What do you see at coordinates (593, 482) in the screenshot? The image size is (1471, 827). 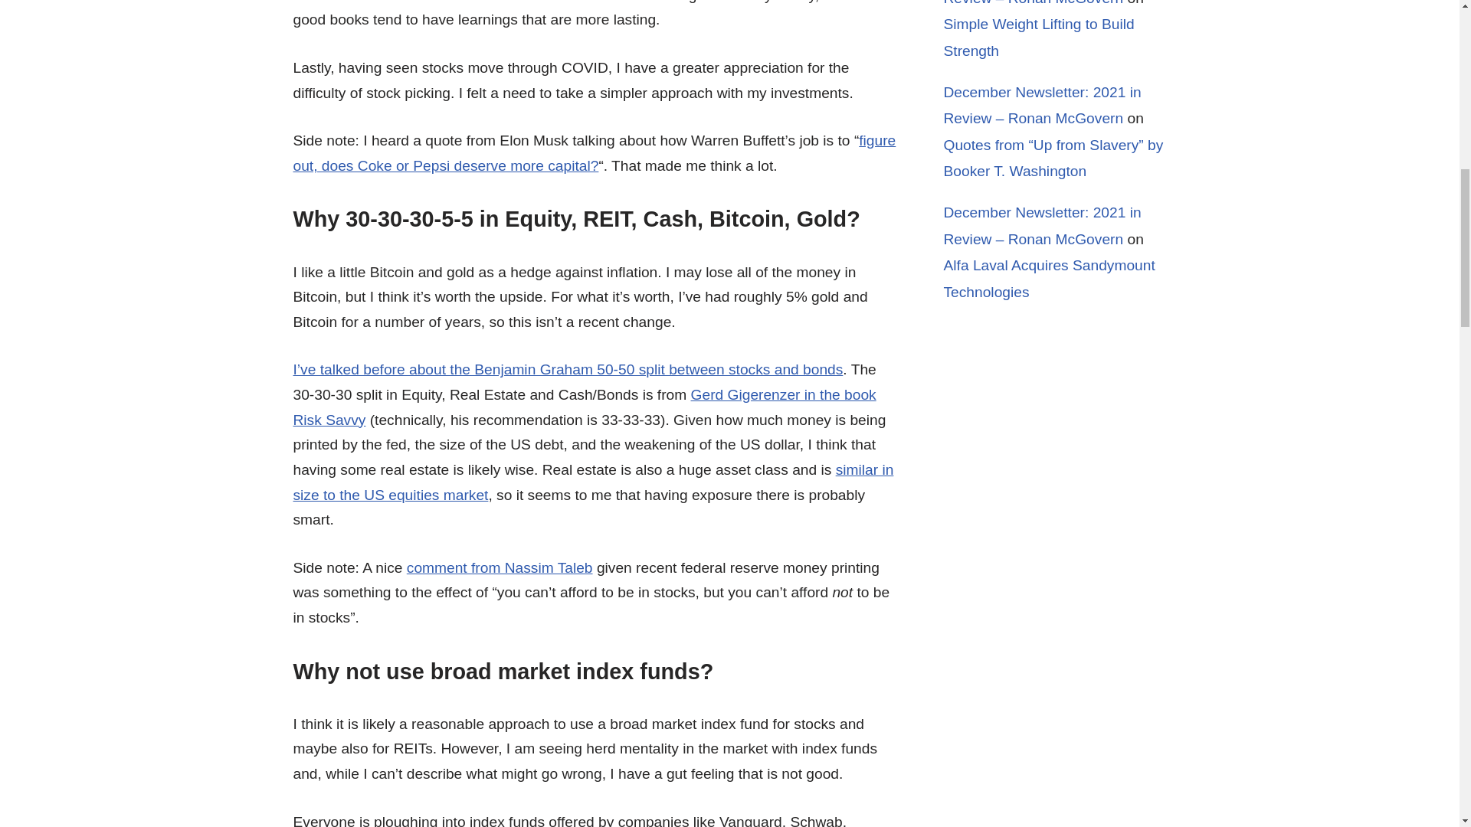 I see `similar in size to the US equities market` at bounding box center [593, 482].